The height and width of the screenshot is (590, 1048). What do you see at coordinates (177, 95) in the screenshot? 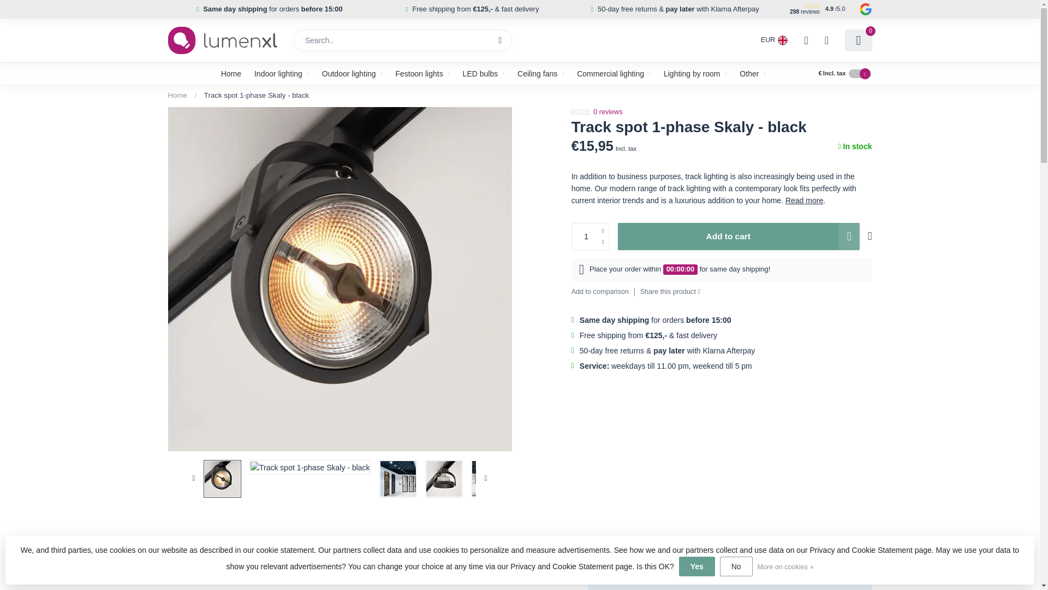
I see `Home` at bounding box center [177, 95].